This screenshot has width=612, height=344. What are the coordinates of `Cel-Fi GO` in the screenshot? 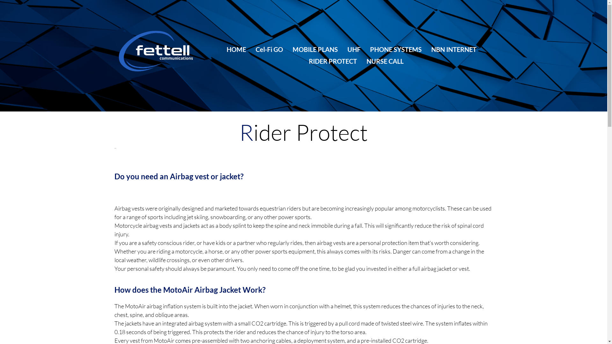 It's located at (269, 50).